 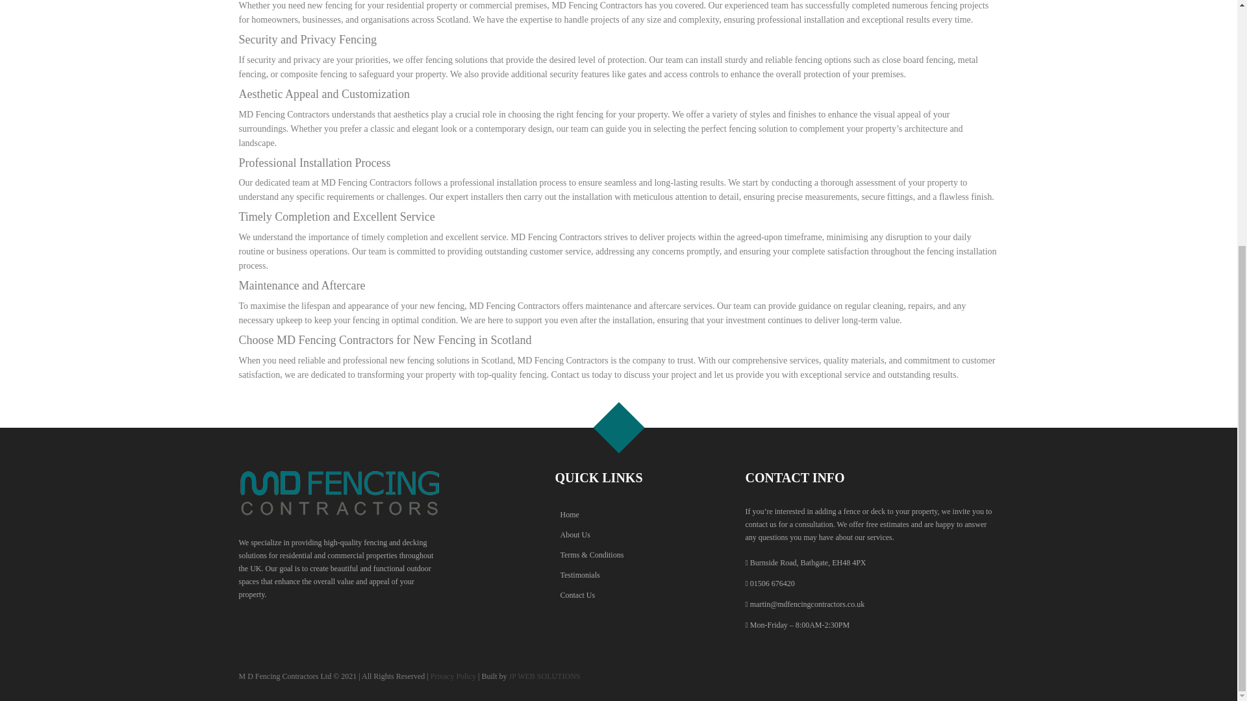 I want to click on 01506 676420, so click(x=773, y=584).